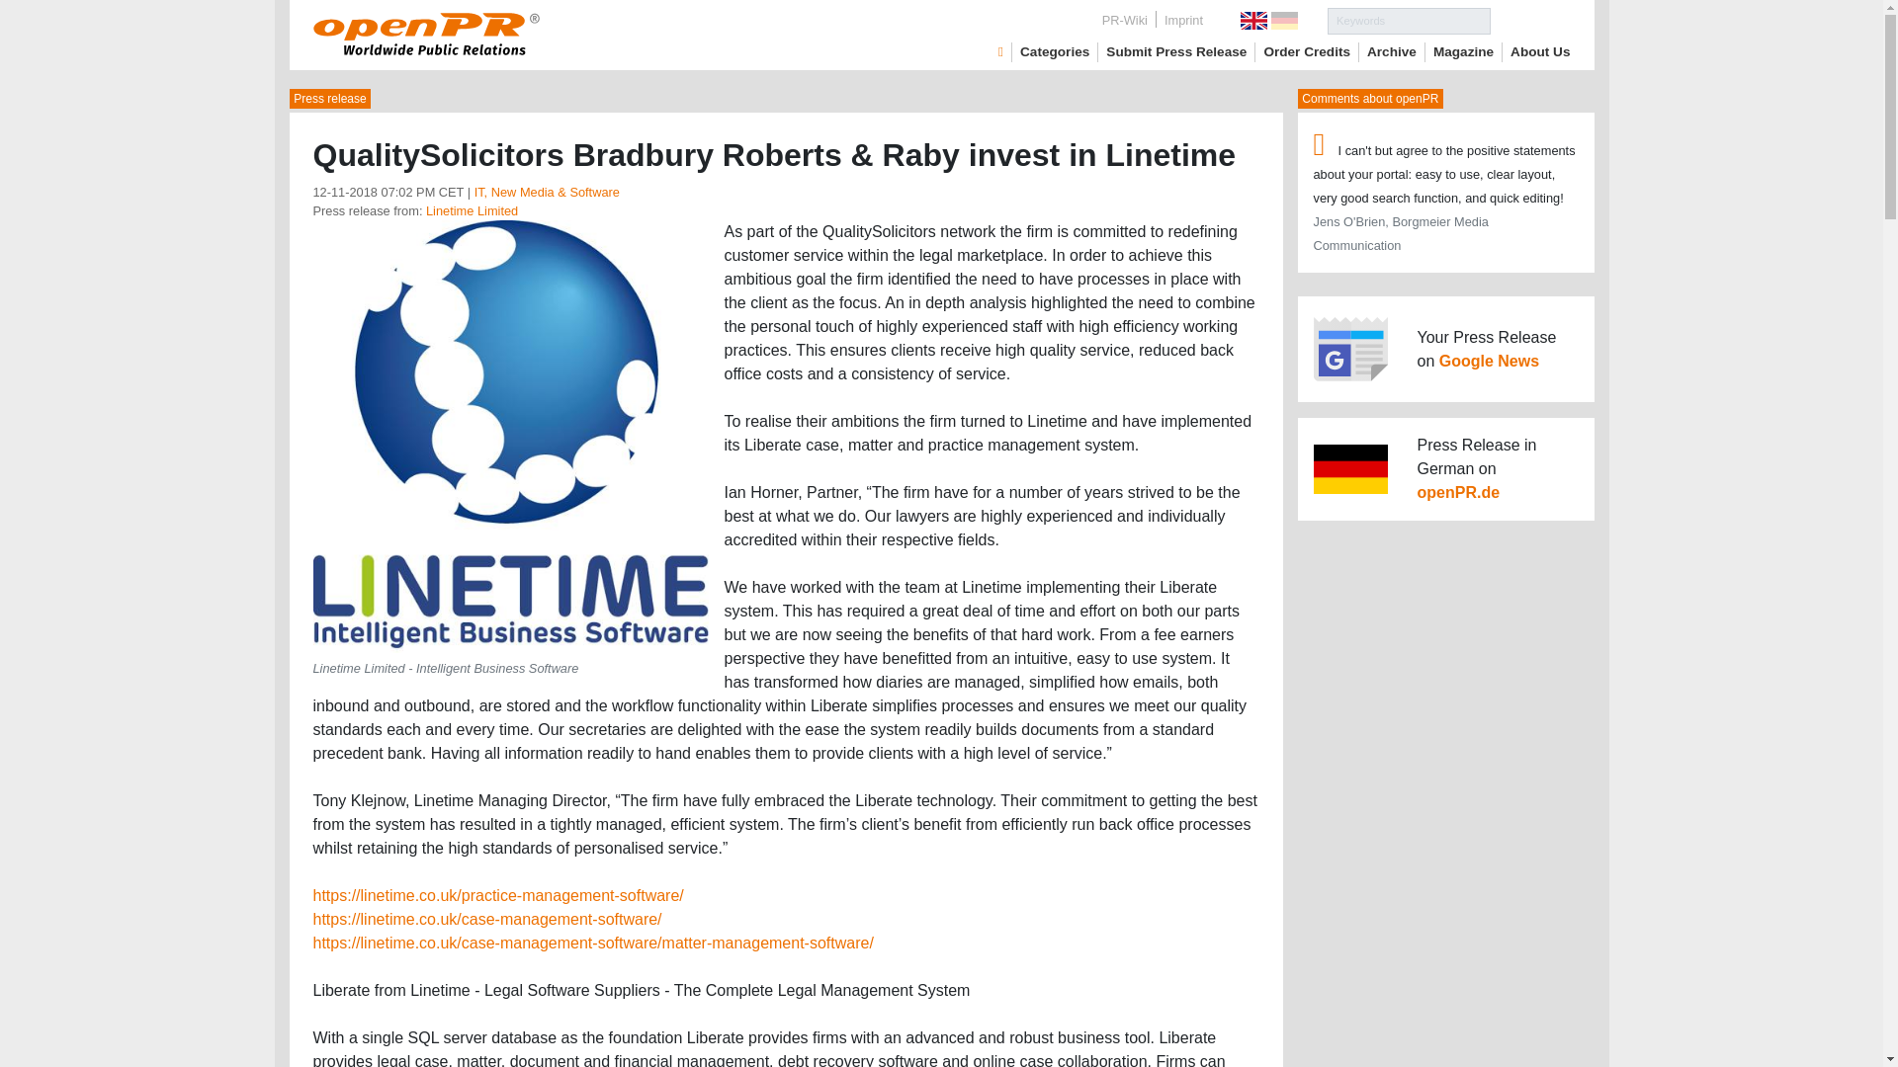  Describe the element at coordinates (1125, 20) in the screenshot. I see `PR-Wiki` at that location.